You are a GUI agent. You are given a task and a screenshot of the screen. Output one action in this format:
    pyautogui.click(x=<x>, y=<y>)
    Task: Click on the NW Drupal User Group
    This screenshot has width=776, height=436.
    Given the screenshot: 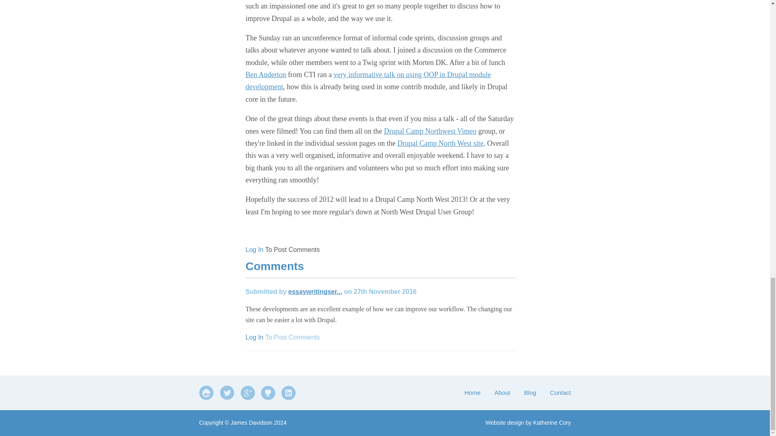 What is the action you would take?
    pyautogui.click(x=378, y=231)
    